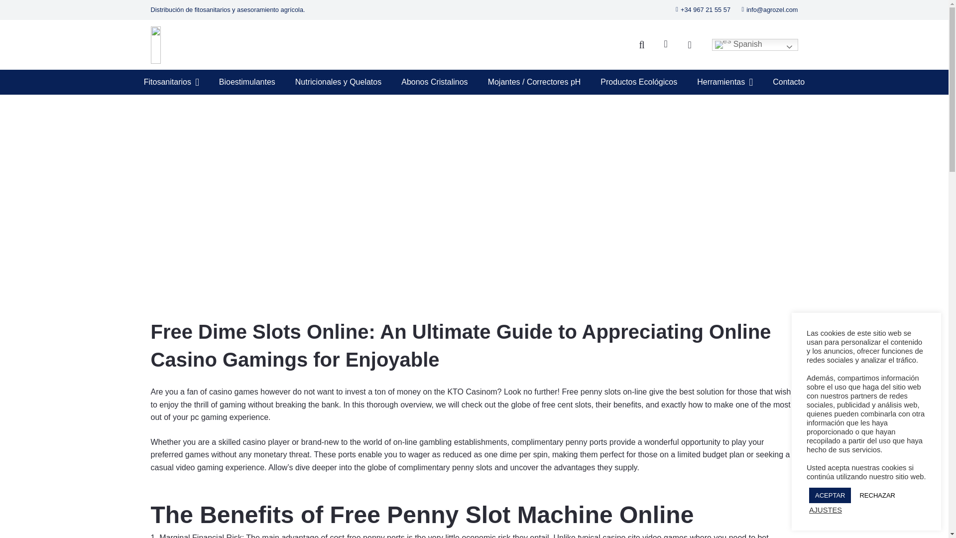 The width and height of the screenshot is (956, 538). Describe the element at coordinates (830, 495) in the screenshot. I see `ACEPTAR` at that location.